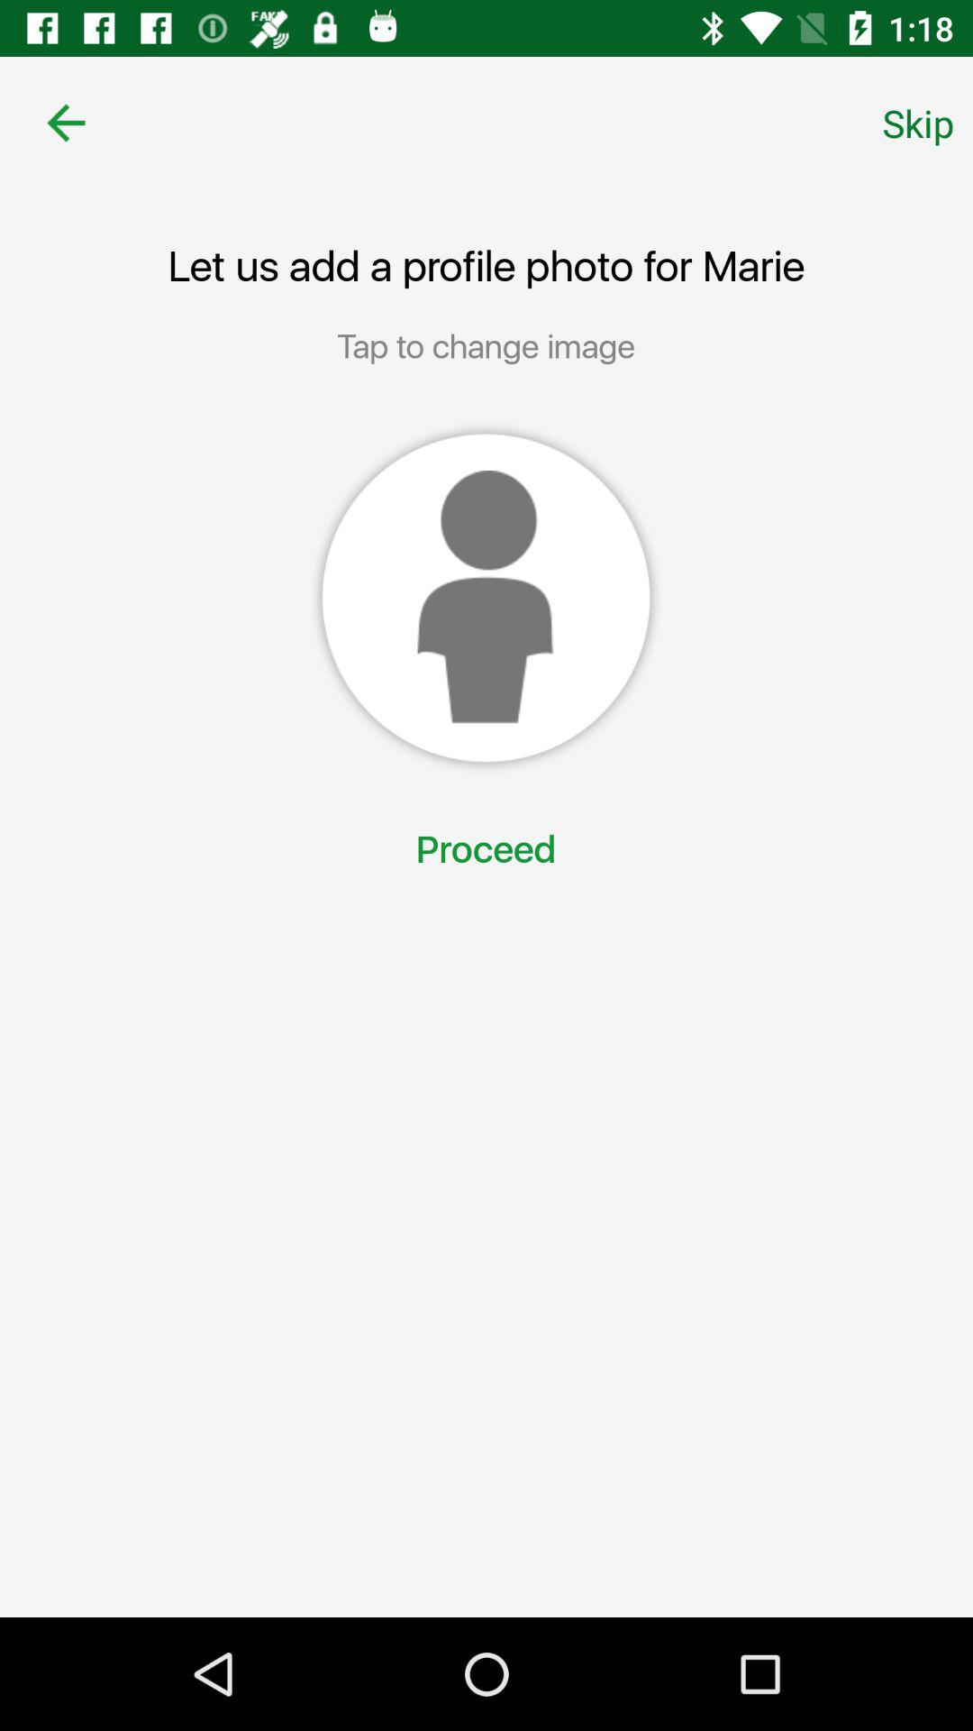 The width and height of the screenshot is (973, 1731). Describe the element at coordinates (486, 598) in the screenshot. I see `click on the image` at that location.